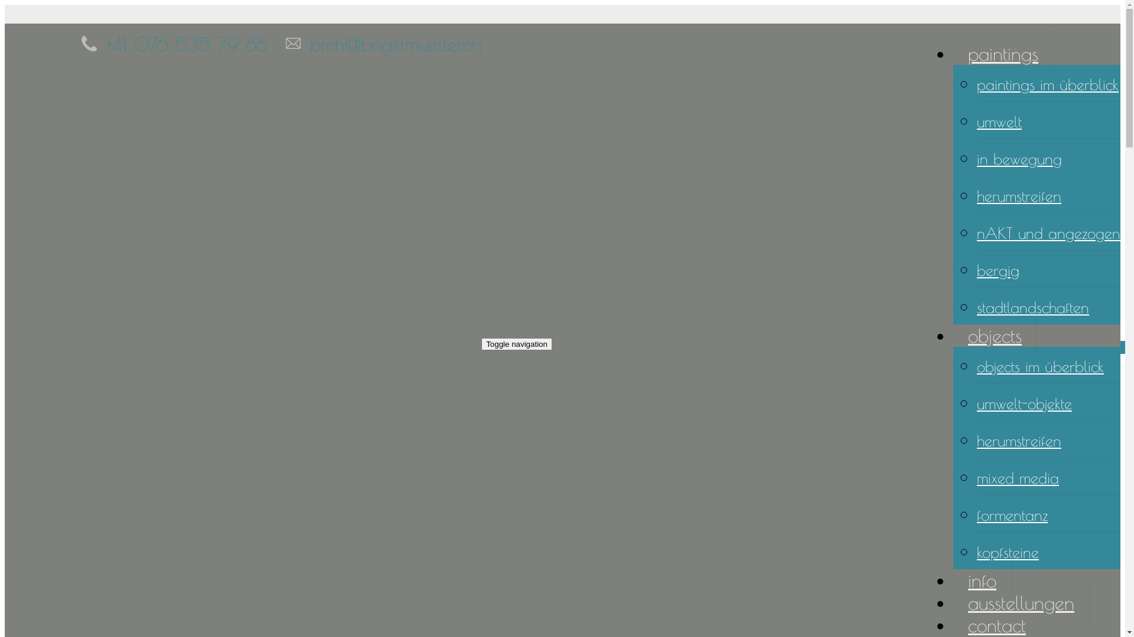 The height and width of the screenshot is (637, 1134). I want to click on stadtlandschaften, so click(1033, 307).